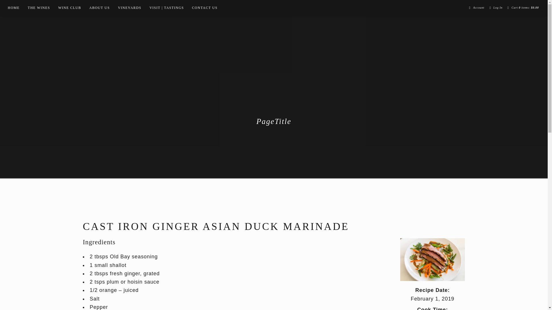 The height and width of the screenshot is (310, 552). Describe the element at coordinates (39, 7) in the screenshot. I see `THE WINES` at that location.